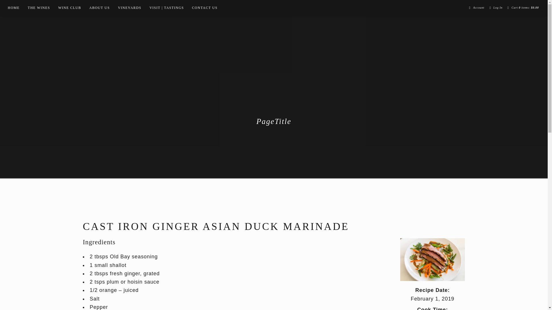 The height and width of the screenshot is (310, 552). Describe the element at coordinates (39, 7) in the screenshot. I see `THE WINES` at that location.